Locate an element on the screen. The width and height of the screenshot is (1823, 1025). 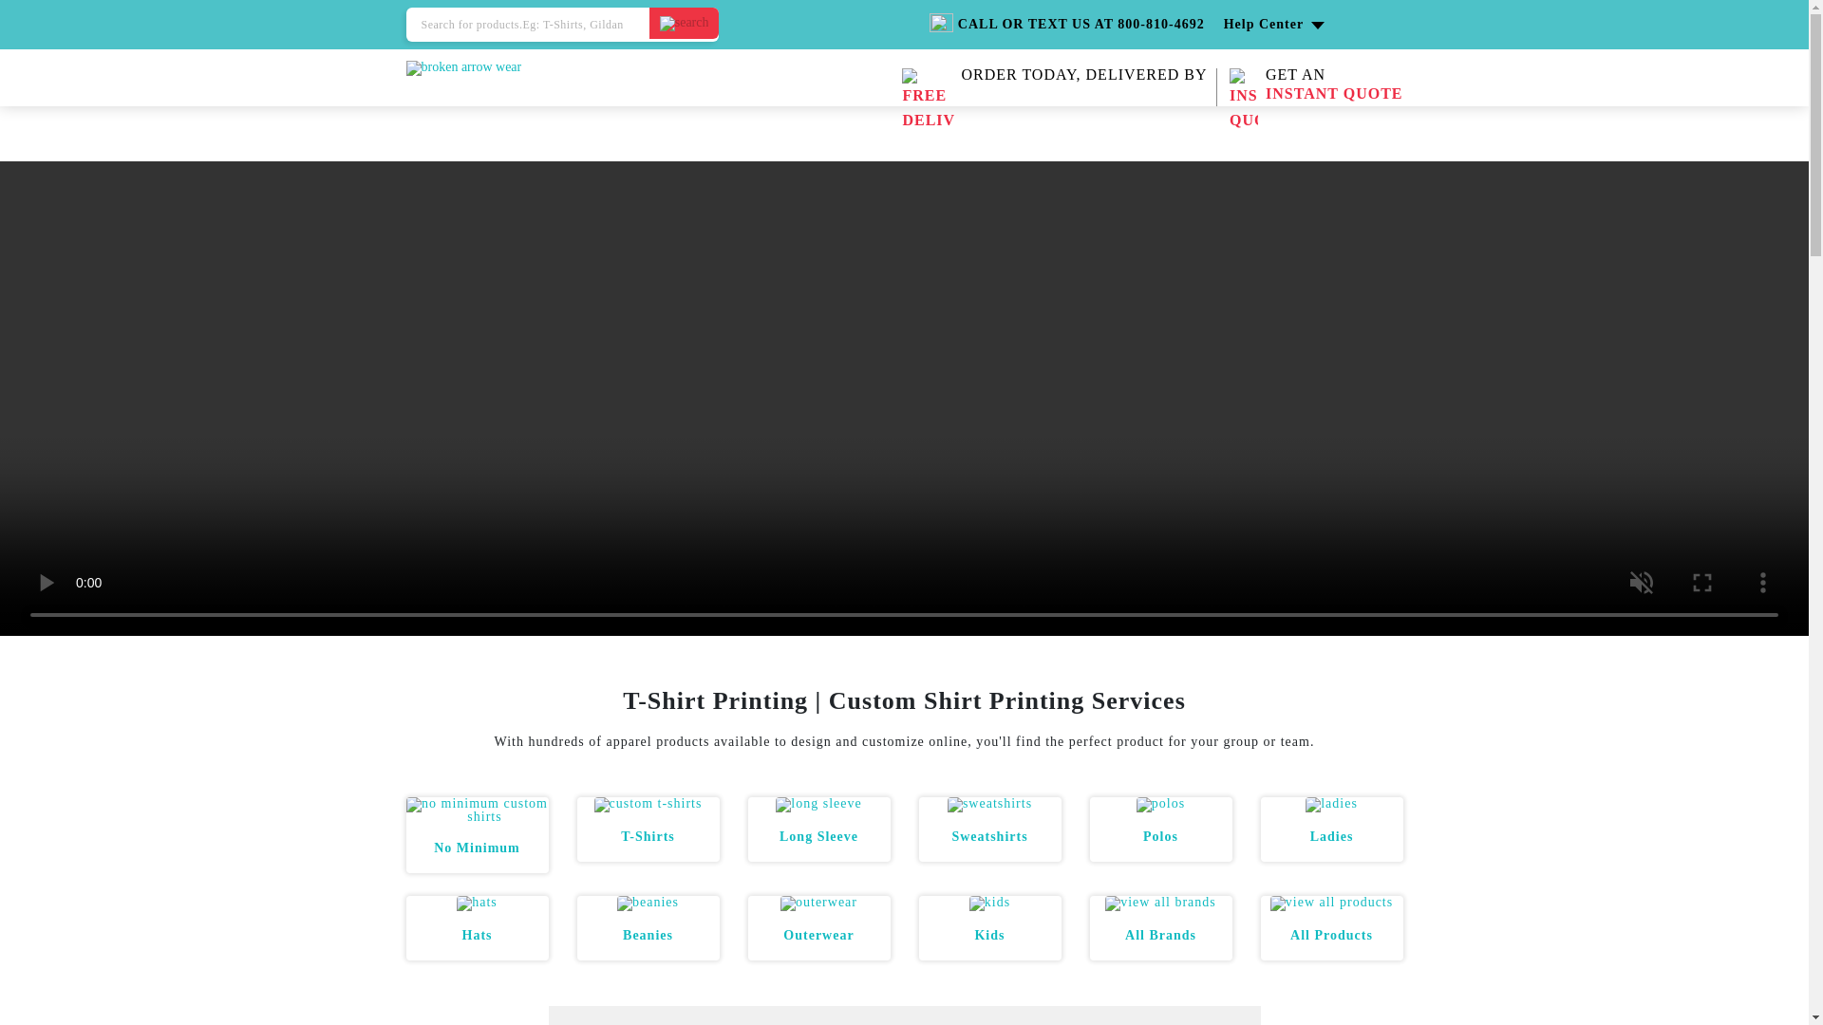
No Minimum is located at coordinates (1274, 25).